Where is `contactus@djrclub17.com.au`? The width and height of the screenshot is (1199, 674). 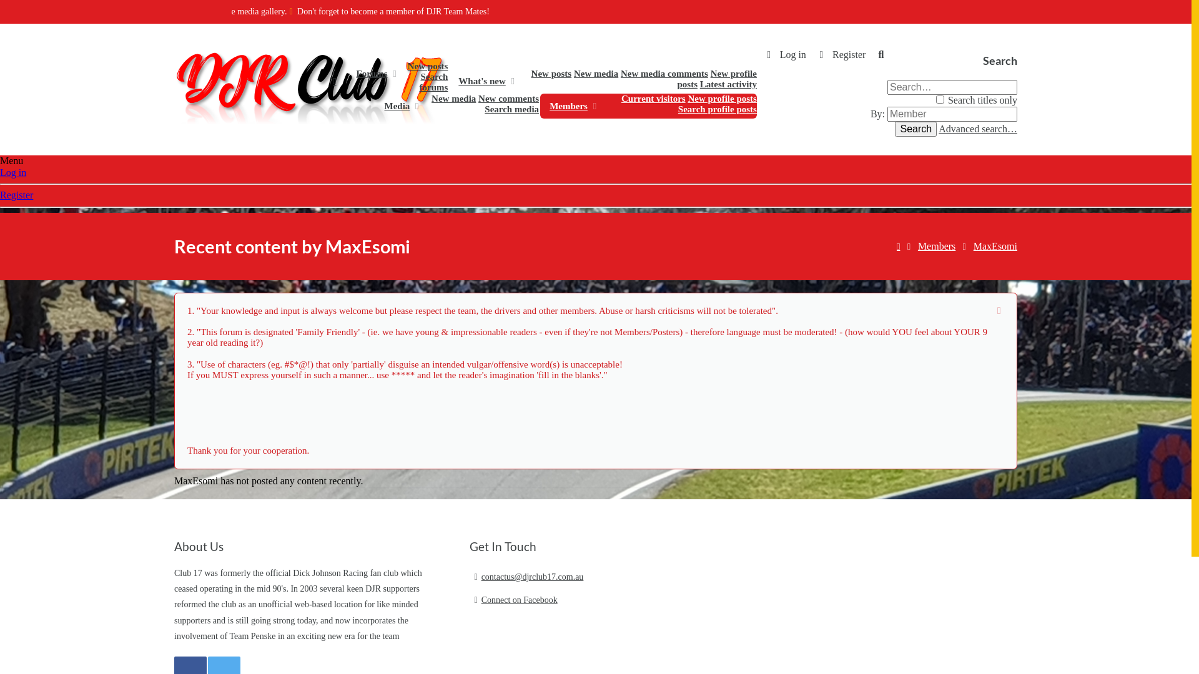
contactus@djrclub17.com.au is located at coordinates (565, 577).